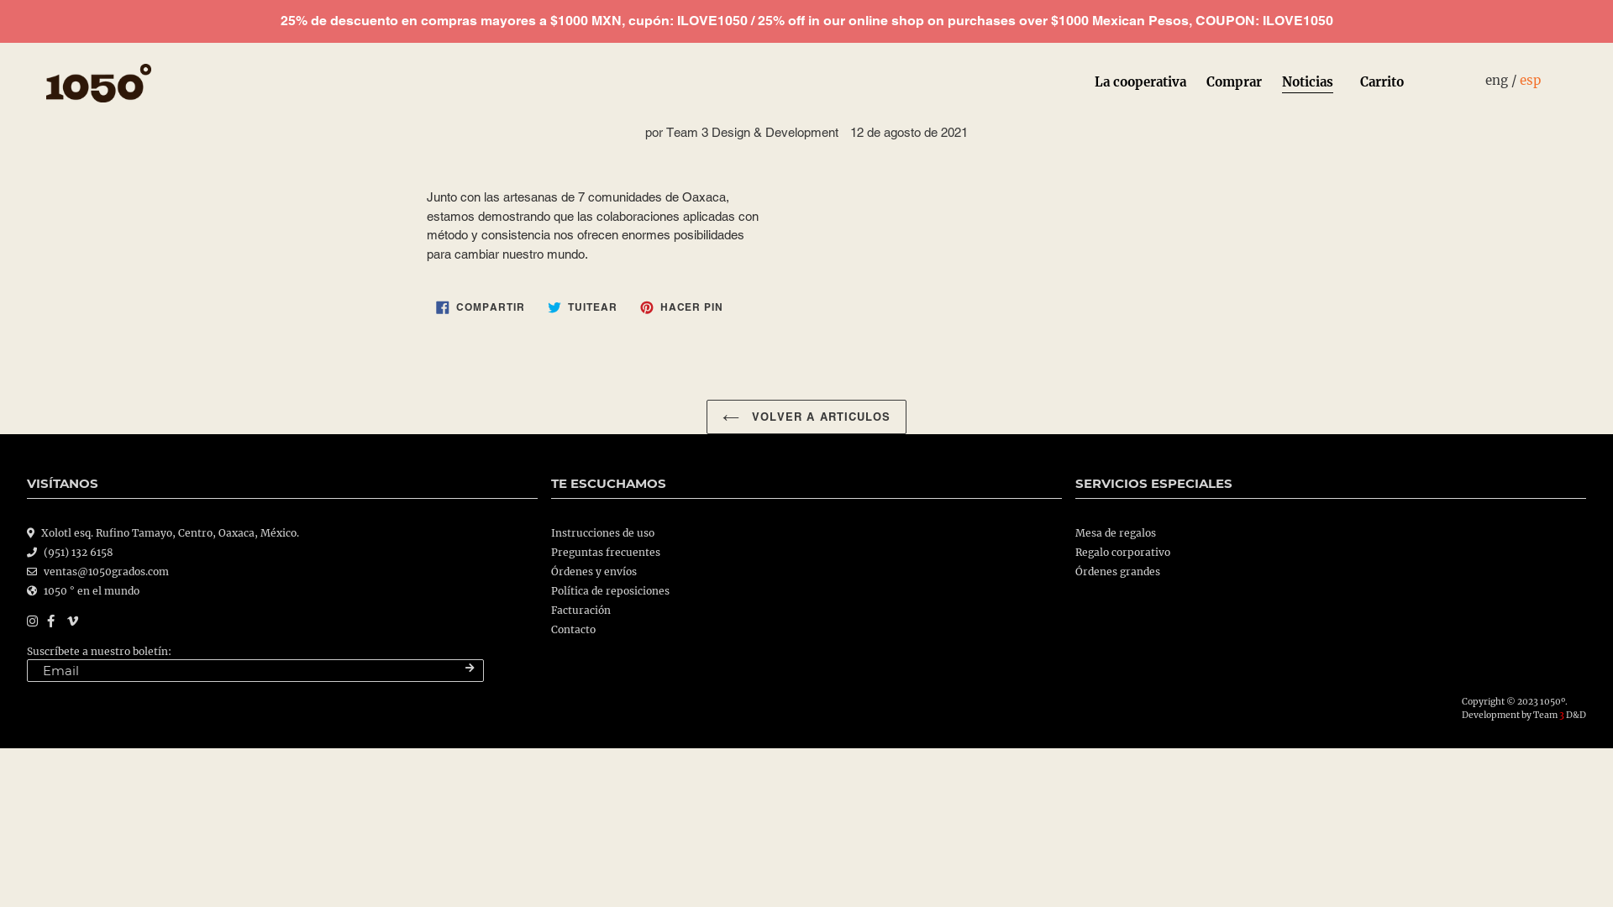 Image resolution: width=1613 pixels, height=907 pixels. Describe the element at coordinates (1382, 83) in the screenshot. I see `Carrito` at that location.